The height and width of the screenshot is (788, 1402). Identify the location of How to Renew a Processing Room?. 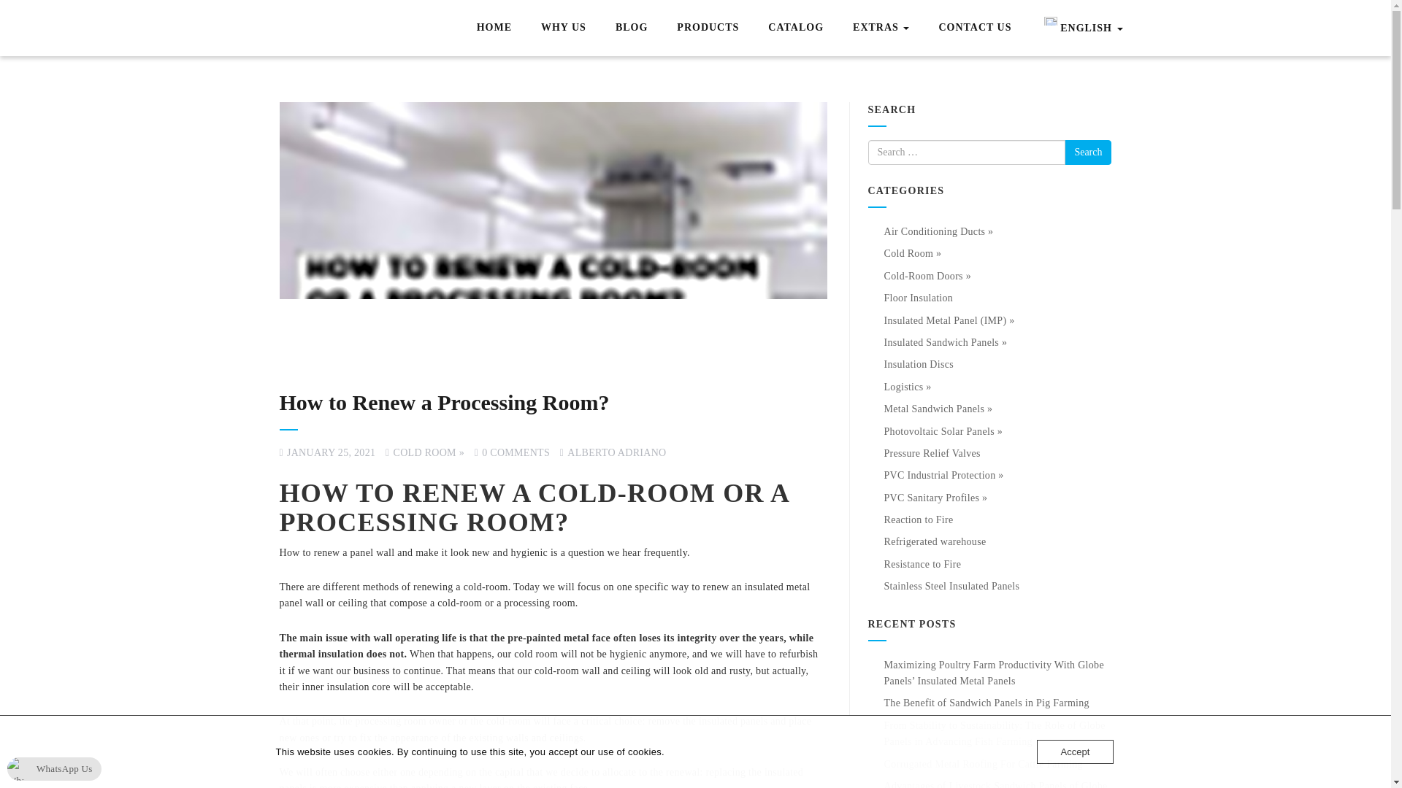
(444, 402).